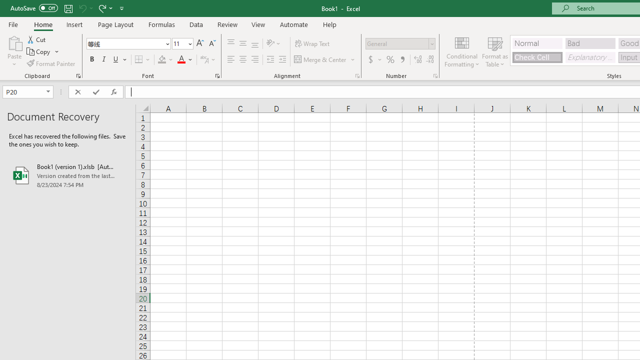 Image resolution: width=640 pixels, height=360 pixels. I want to click on Paste, so click(14, 42).